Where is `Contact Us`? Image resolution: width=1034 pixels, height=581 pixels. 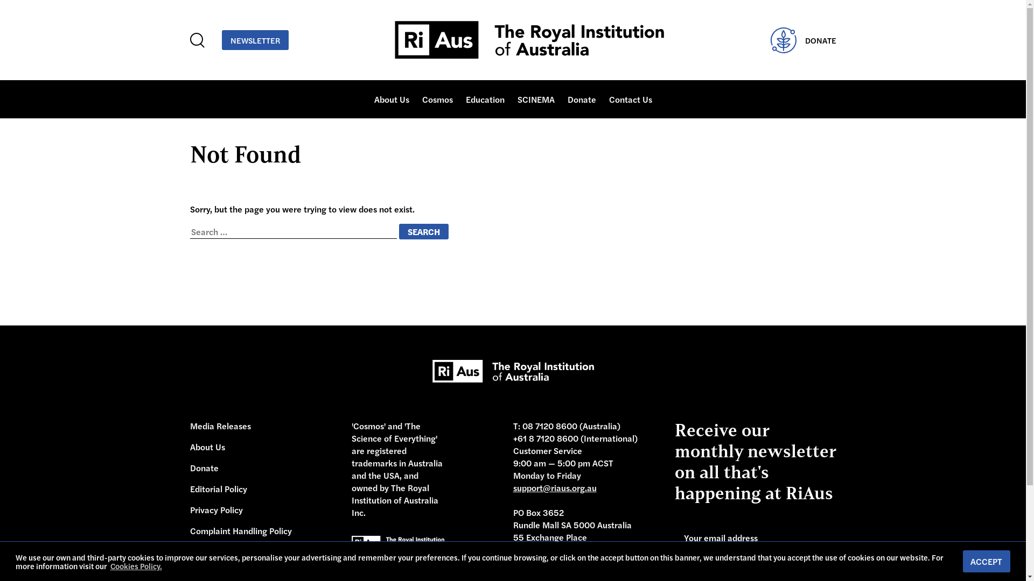 Contact Us is located at coordinates (630, 99).